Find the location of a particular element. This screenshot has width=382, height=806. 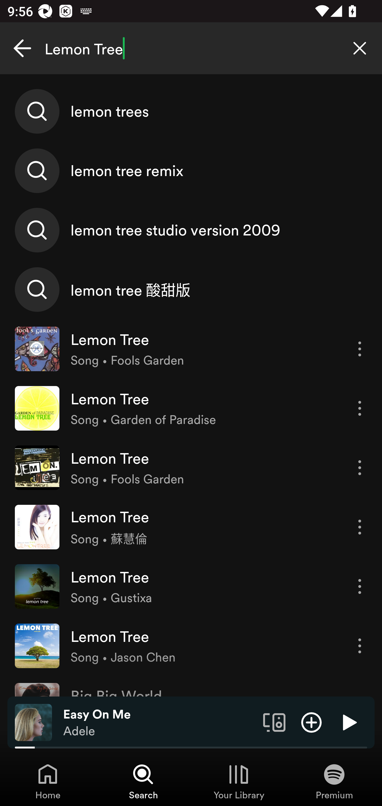

Your Library, Tab 3 of 4 Your Library Your Library is located at coordinates (239, 781).